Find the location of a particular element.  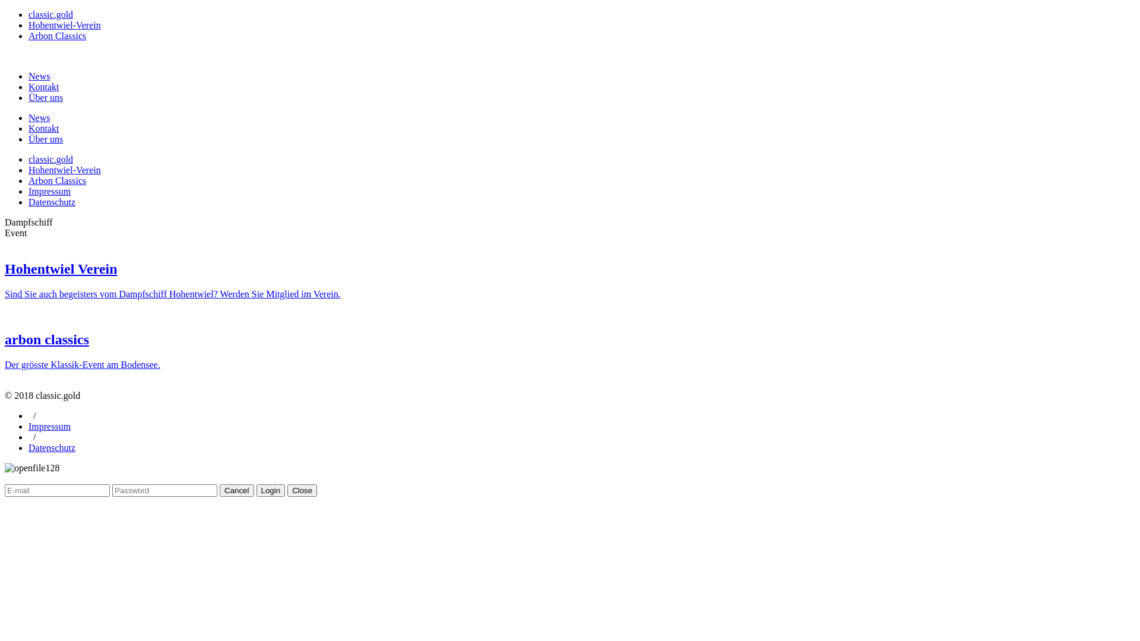

Login is located at coordinates (271, 490).